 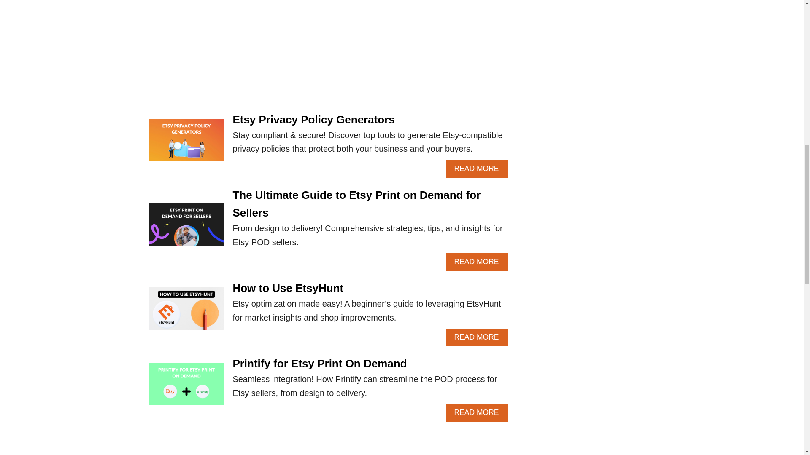 What do you see at coordinates (477, 413) in the screenshot?
I see `Printify for Etsy Print On Demand` at bounding box center [477, 413].